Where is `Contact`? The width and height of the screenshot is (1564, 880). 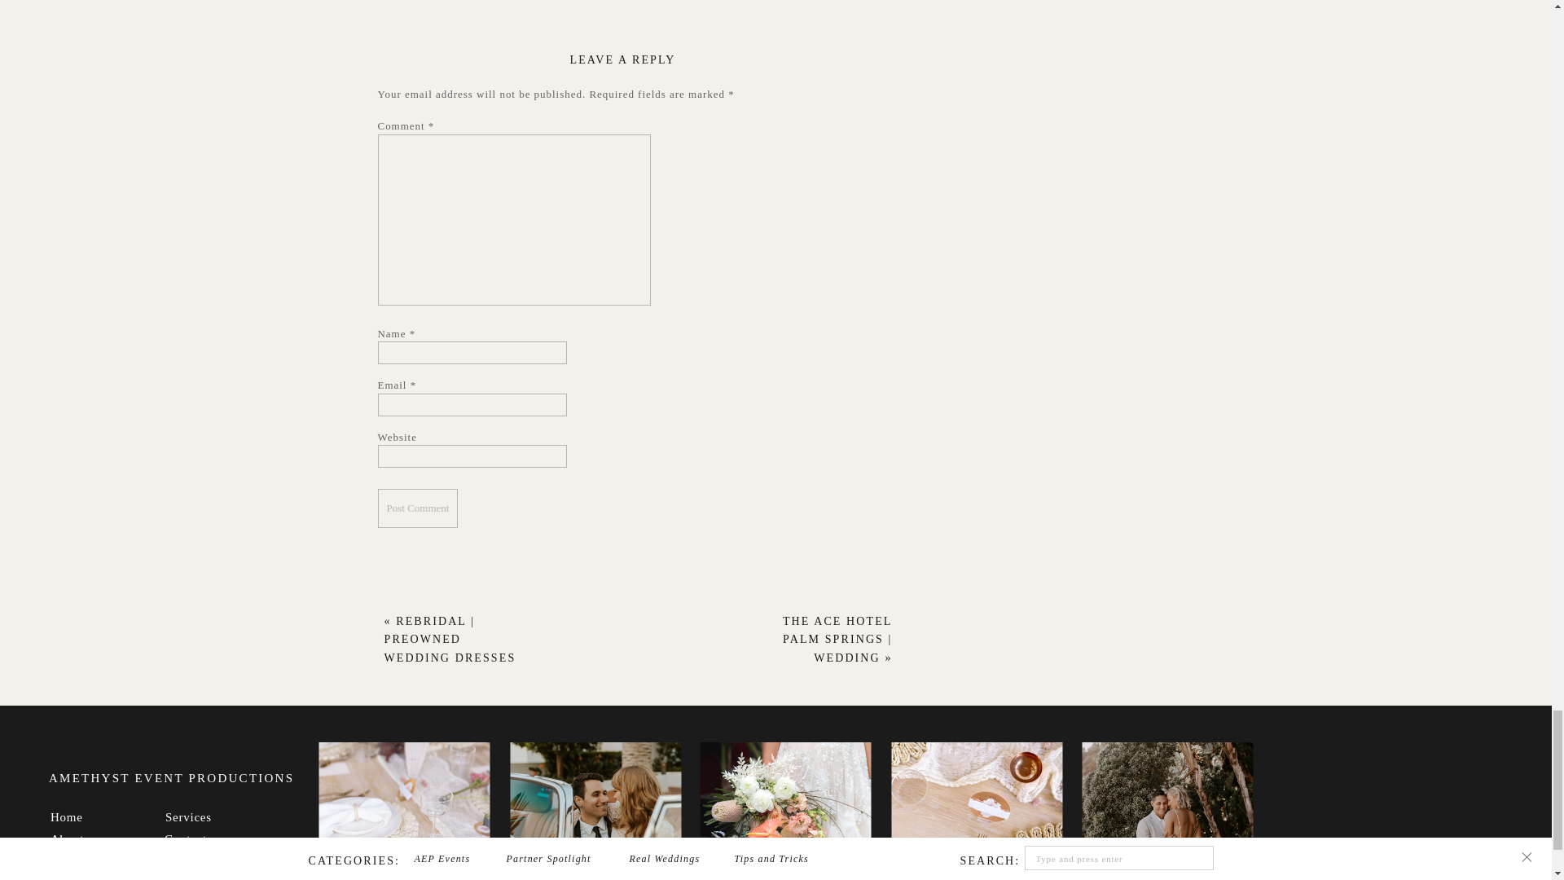 Contact is located at coordinates (203, 836).